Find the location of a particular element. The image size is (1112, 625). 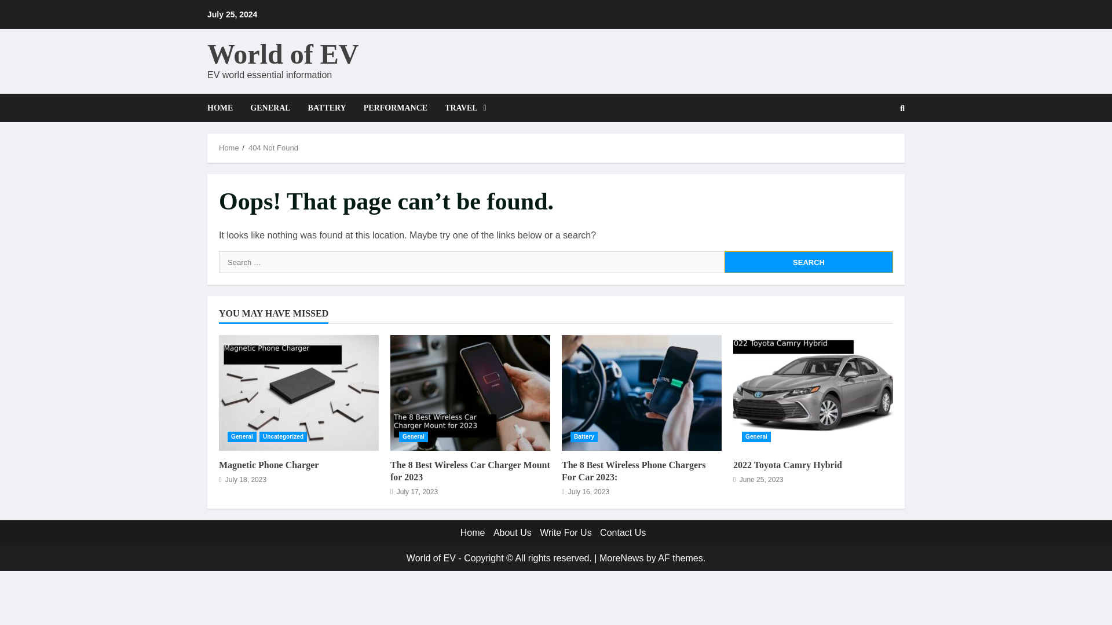

Search is located at coordinates (809, 262).